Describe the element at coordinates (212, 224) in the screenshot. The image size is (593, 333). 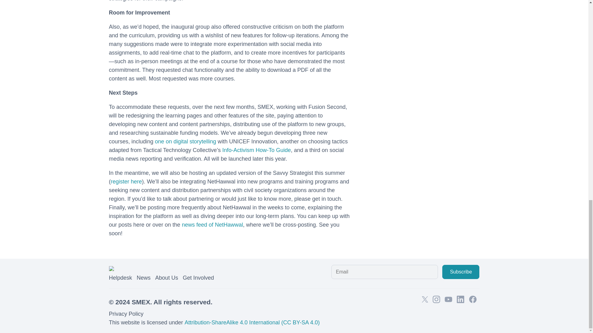
I see `news feed of NetHawwal` at that location.